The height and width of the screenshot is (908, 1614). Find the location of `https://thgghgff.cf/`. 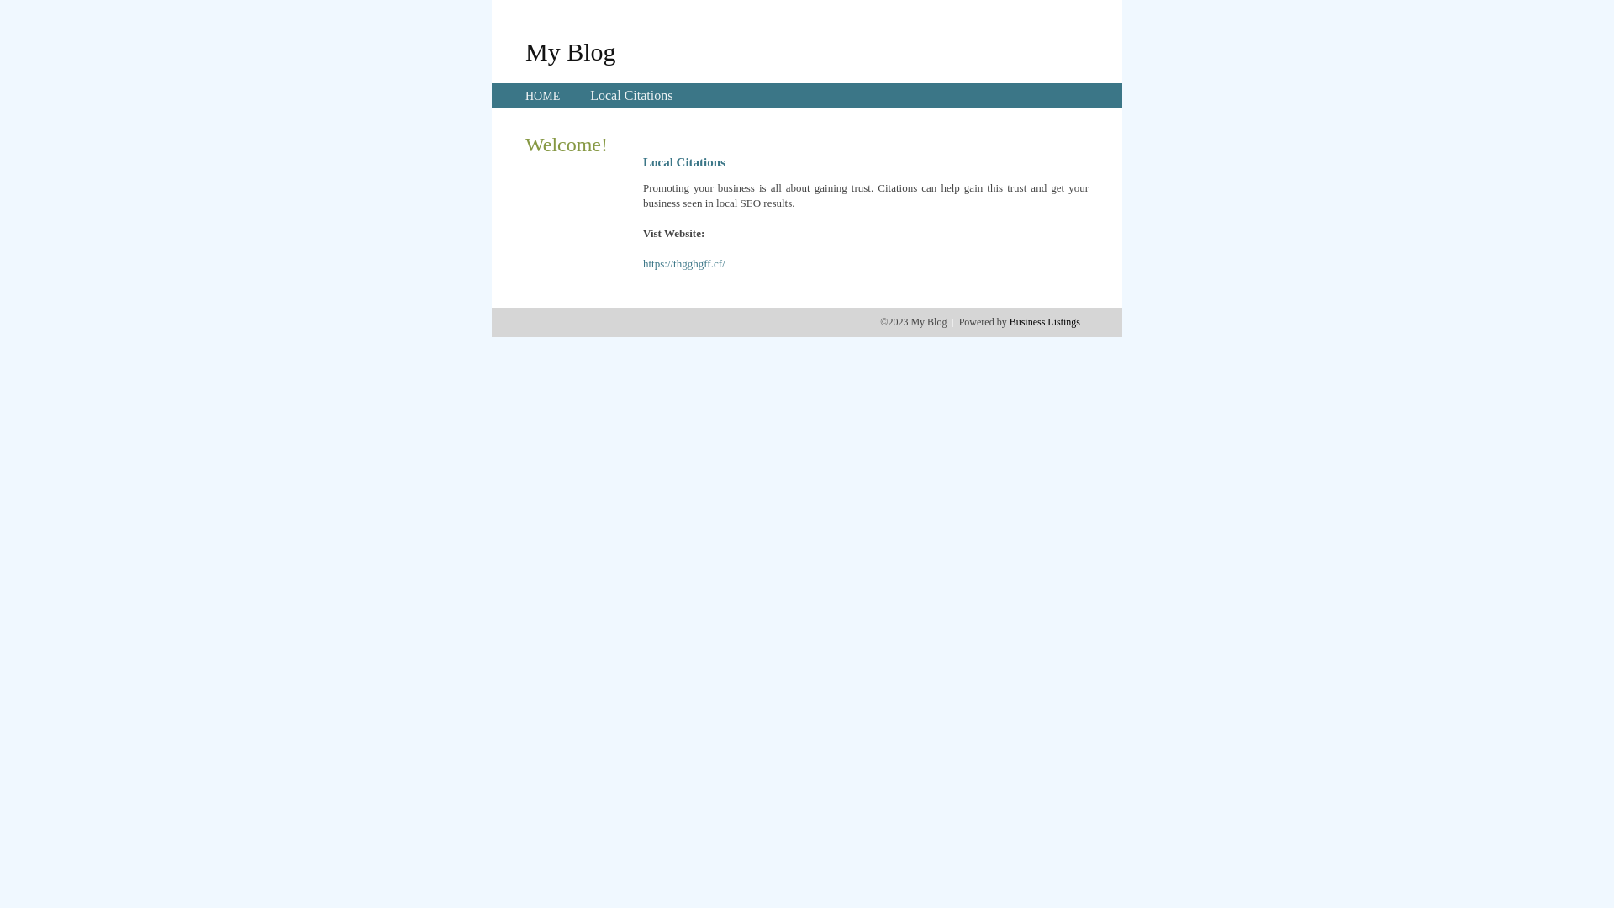

https://thgghgff.cf/ is located at coordinates (684, 264).